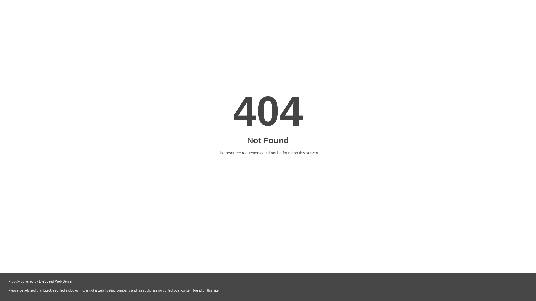 Image resolution: width=536 pixels, height=301 pixels. What do you see at coordinates (56, 281) in the screenshot?
I see `LiteSpeed Web Server` at bounding box center [56, 281].